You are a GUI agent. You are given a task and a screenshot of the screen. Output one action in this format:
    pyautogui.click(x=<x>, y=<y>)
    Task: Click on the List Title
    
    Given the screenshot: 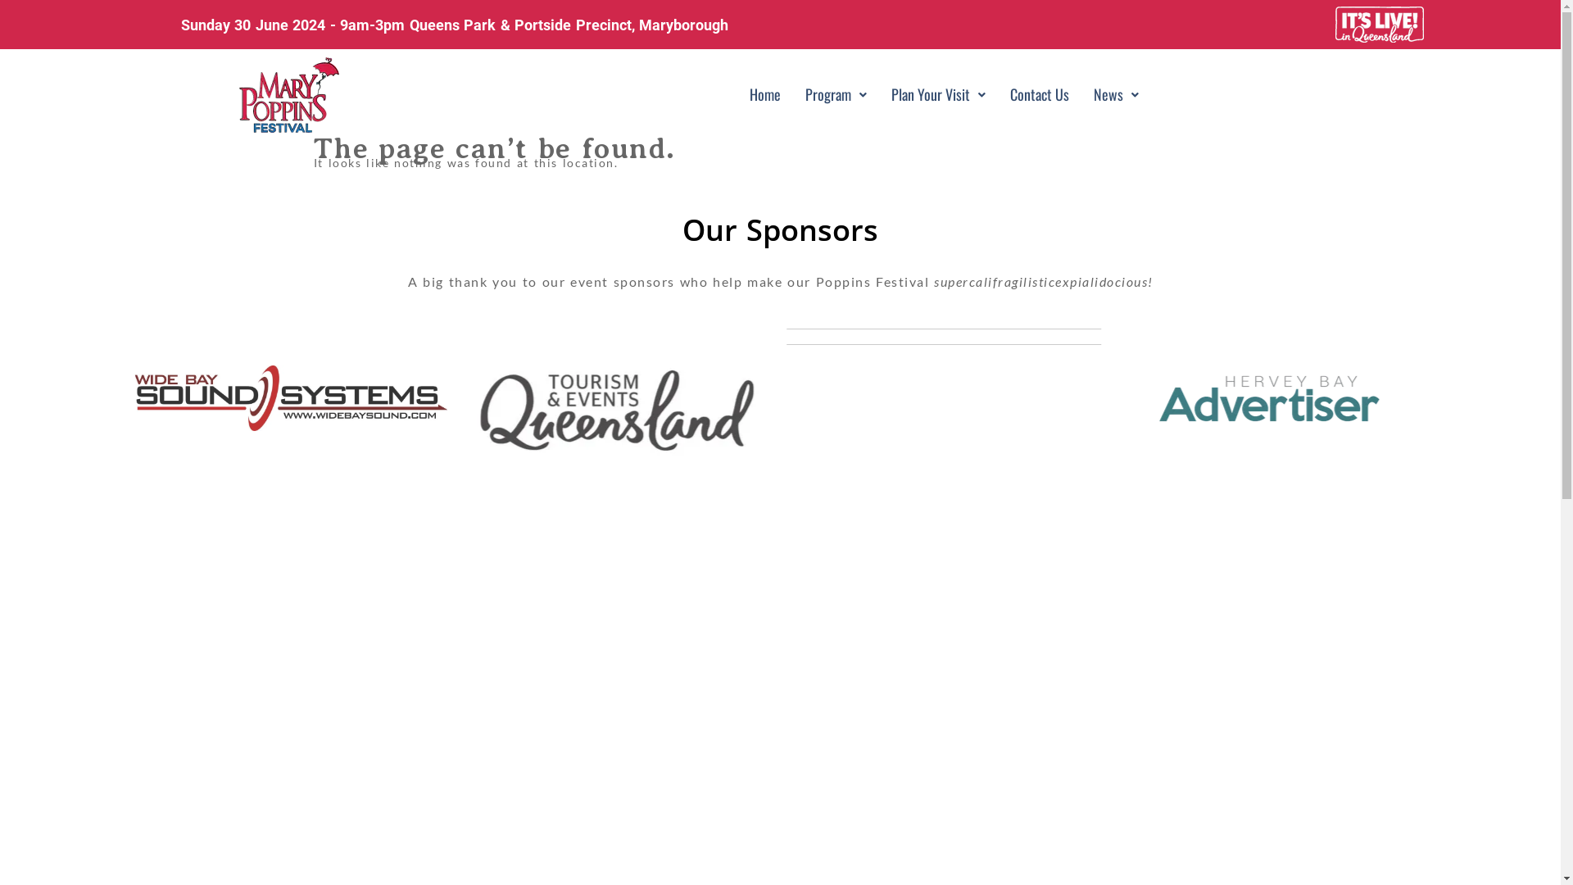 What is the action you would take?
    pyautogui.click(x=944, y=595)
    